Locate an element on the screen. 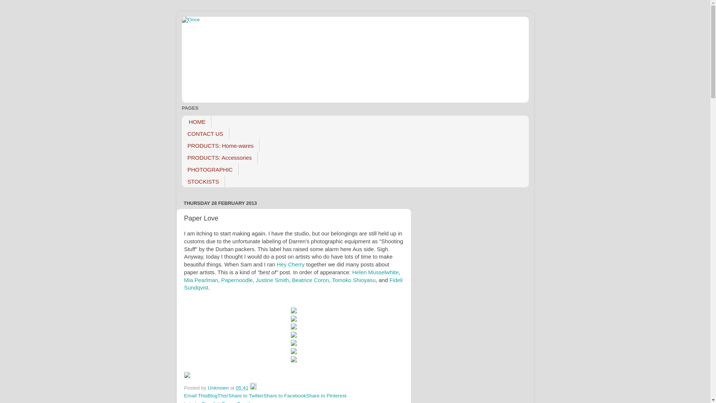  Email This is located at coordinates (196, 396).